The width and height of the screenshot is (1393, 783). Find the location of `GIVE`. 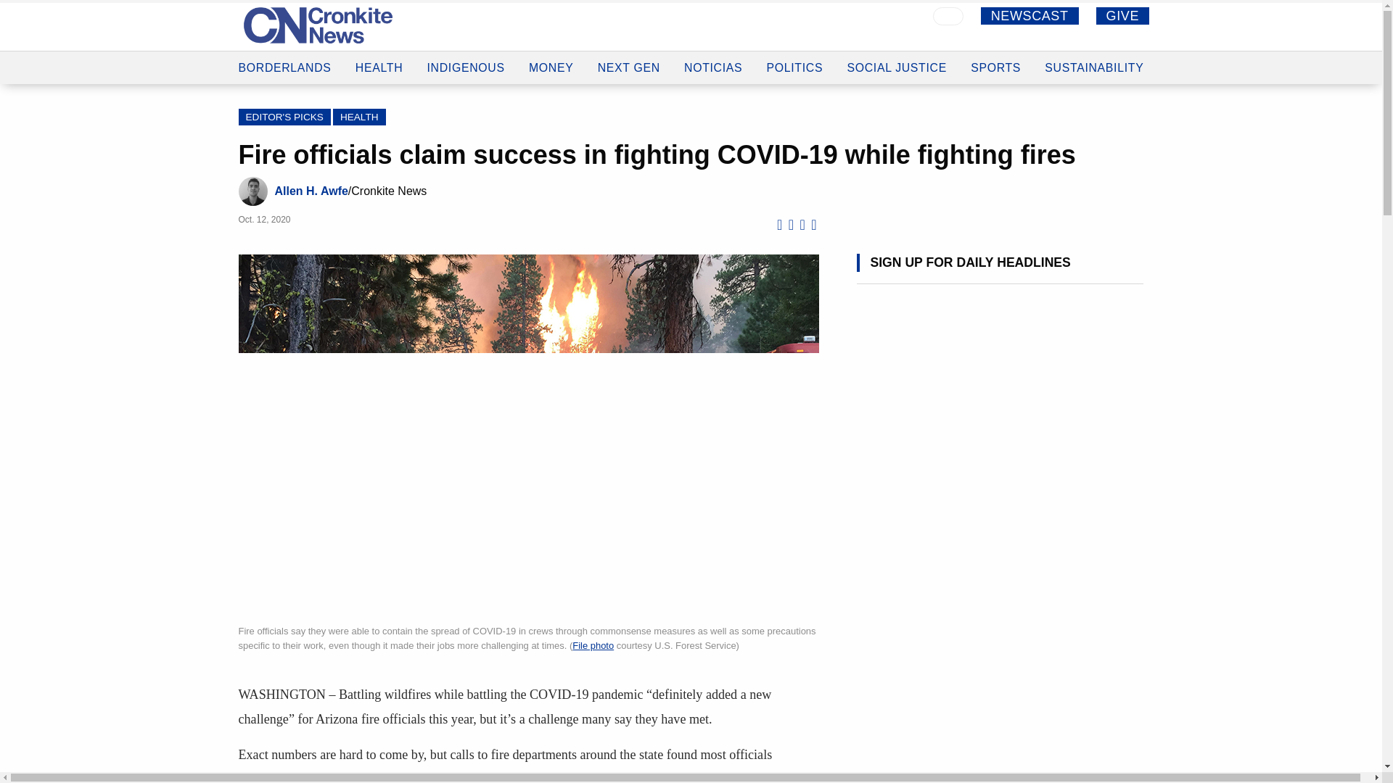

GIVE is located at coordinates (1123, 15).